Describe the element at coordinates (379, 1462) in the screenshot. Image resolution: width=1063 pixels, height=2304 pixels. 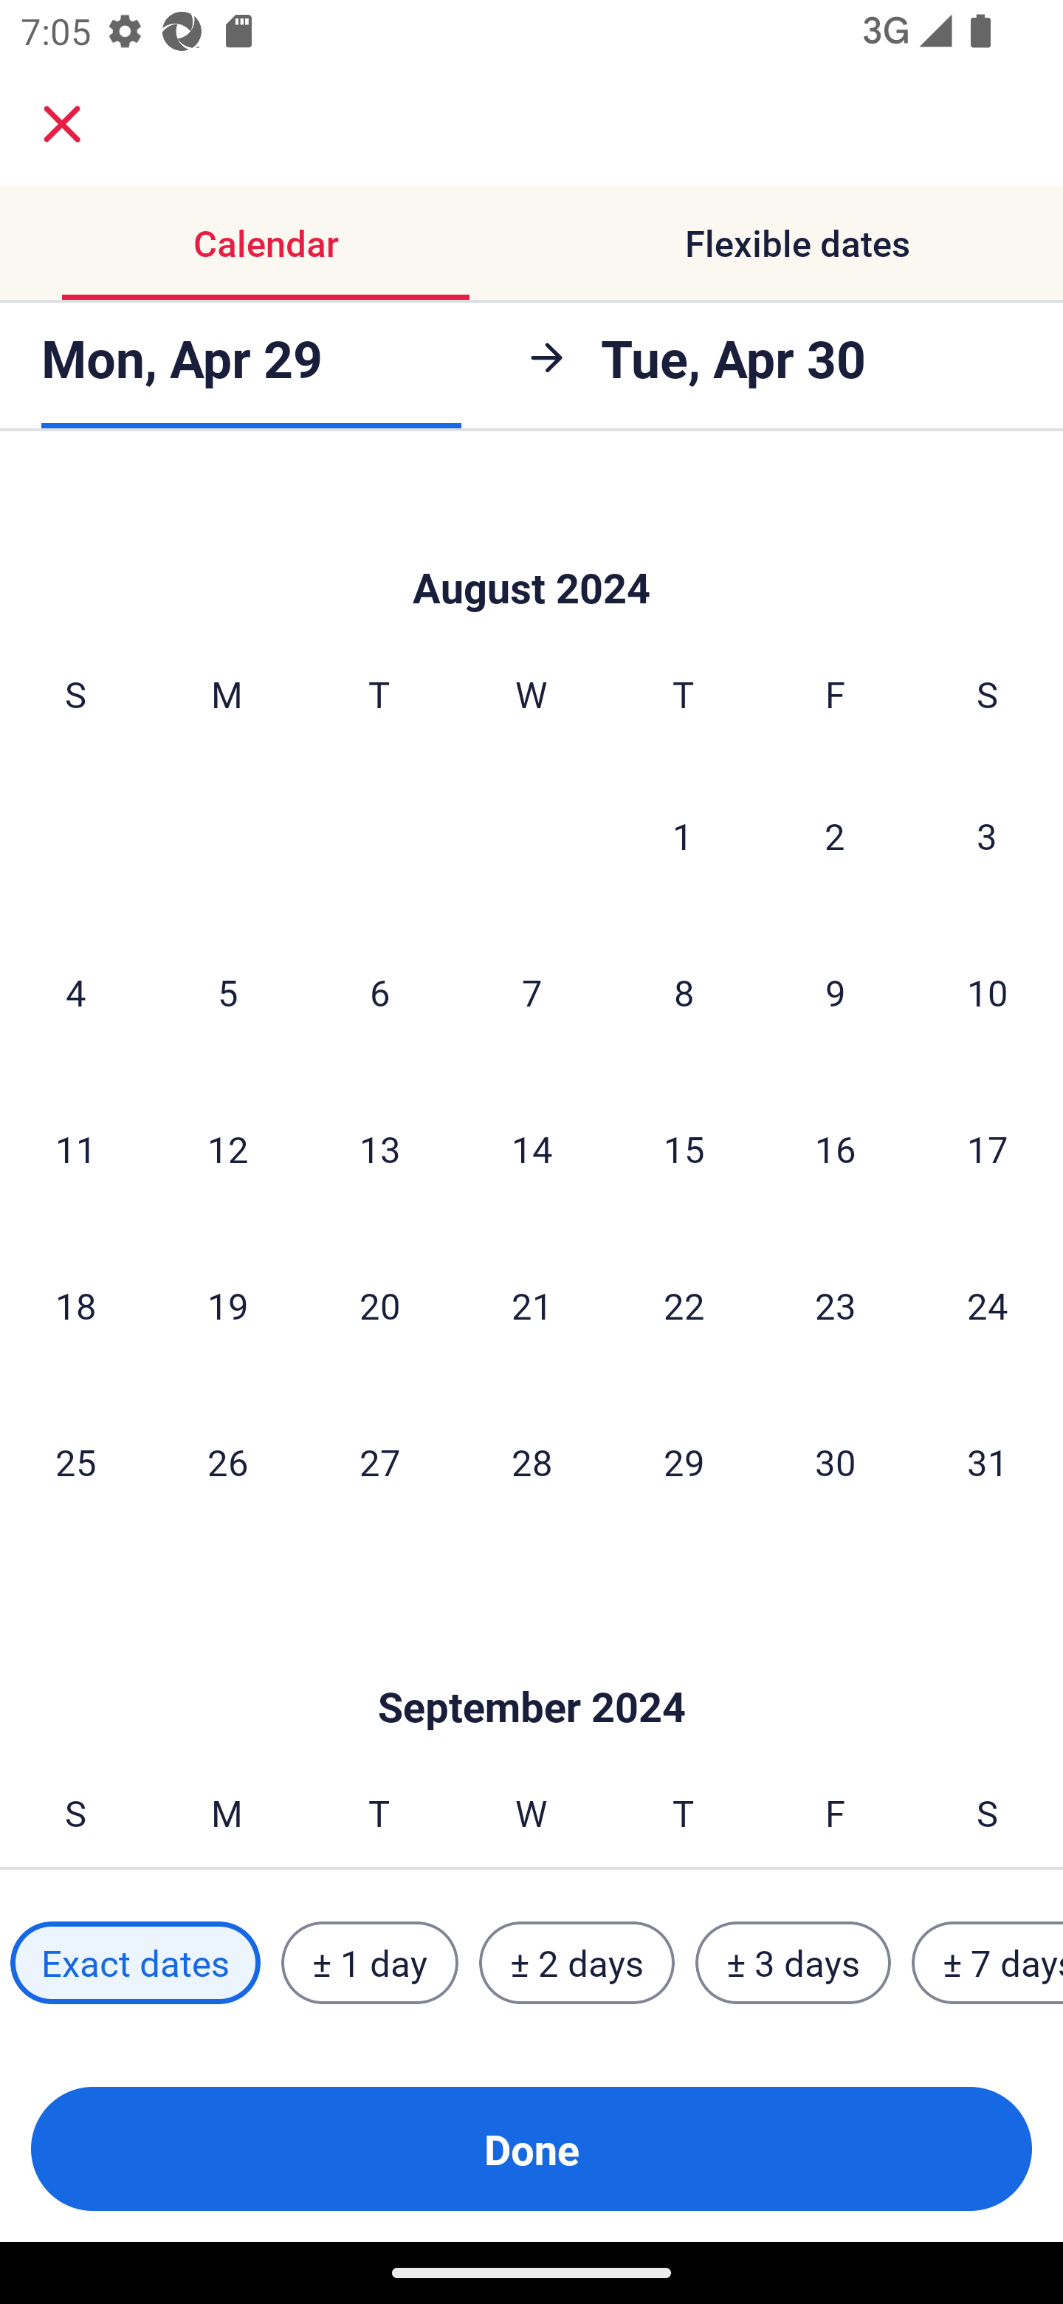
I see `27 Tuesday, August 27, 2024` at that location.